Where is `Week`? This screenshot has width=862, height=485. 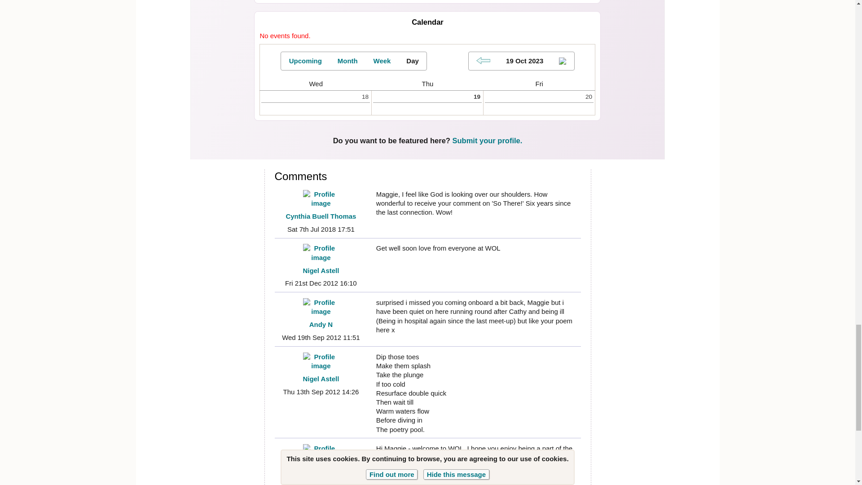 Week is located at coordinates (382, 61).